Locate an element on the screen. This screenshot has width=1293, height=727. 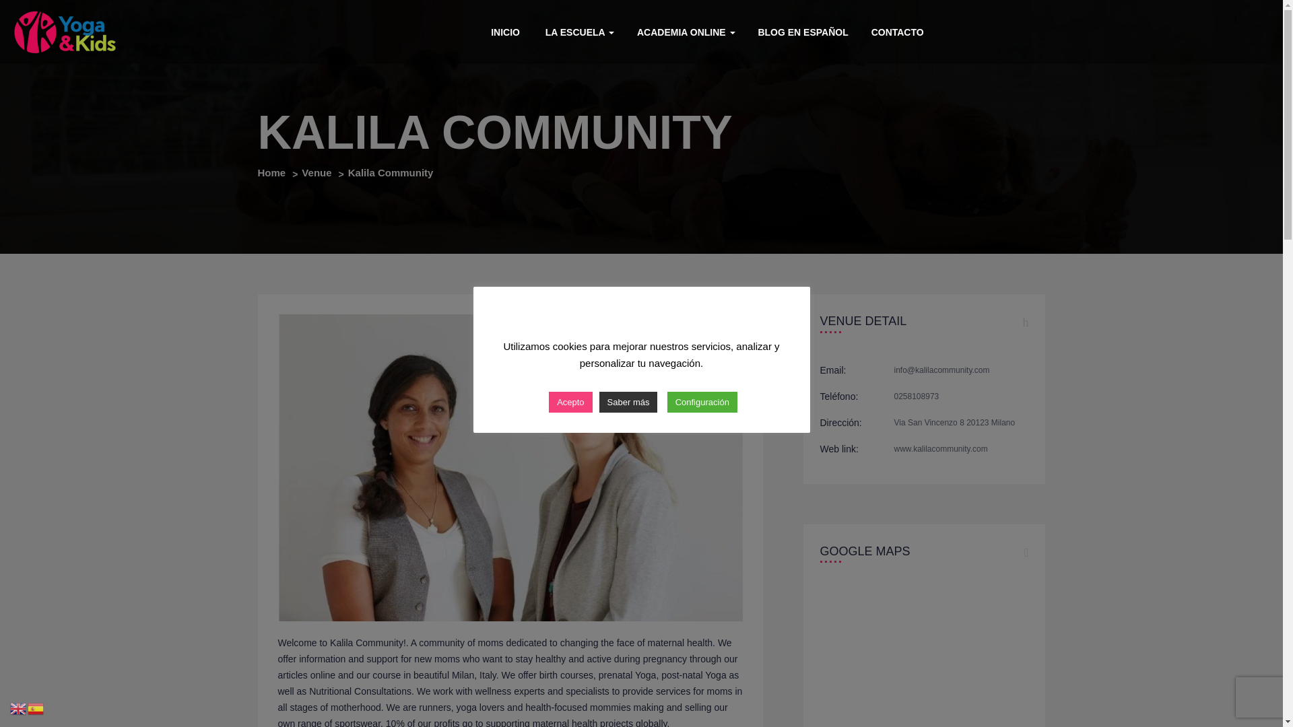
Contacto is located at coordinates (897, 31).